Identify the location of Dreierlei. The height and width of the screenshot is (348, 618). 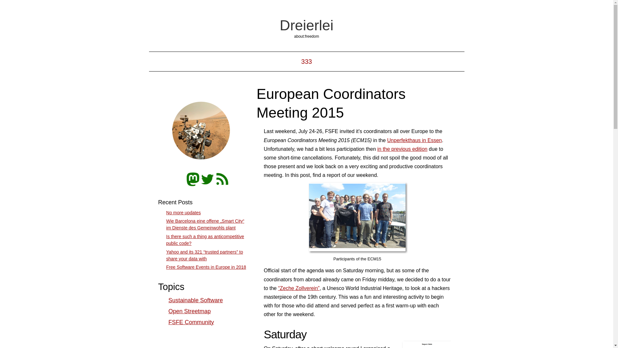
(306, 25).